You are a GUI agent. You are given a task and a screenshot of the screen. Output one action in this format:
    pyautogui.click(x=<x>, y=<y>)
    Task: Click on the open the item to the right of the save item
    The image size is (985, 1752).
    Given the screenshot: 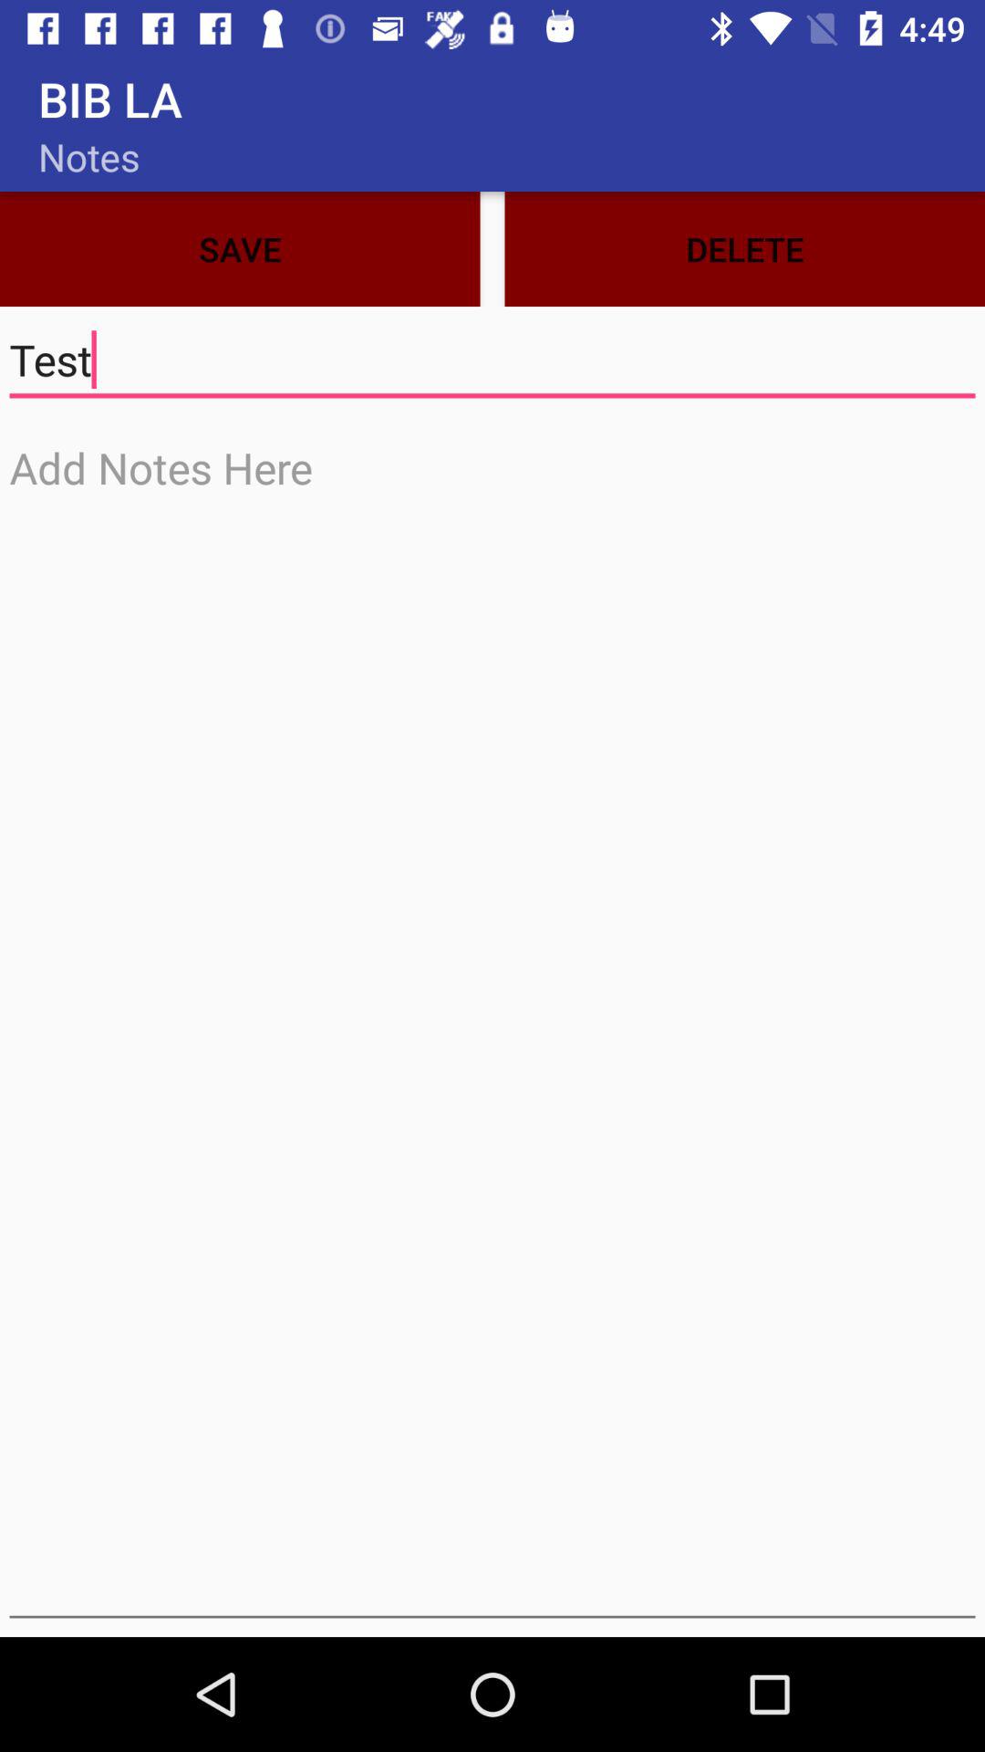 What is the action you would take?
    pyautogui.click(x=744, y=248)
    